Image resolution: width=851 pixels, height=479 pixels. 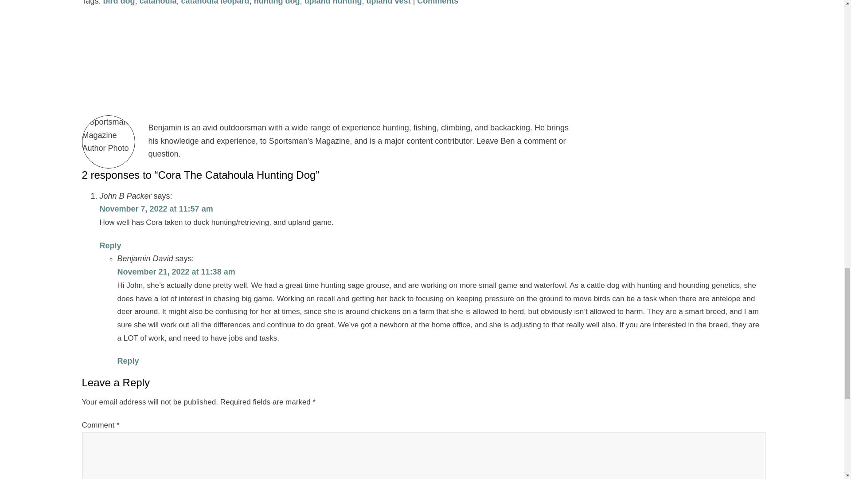 I want to click on Reply, so click(x=110, y=246).